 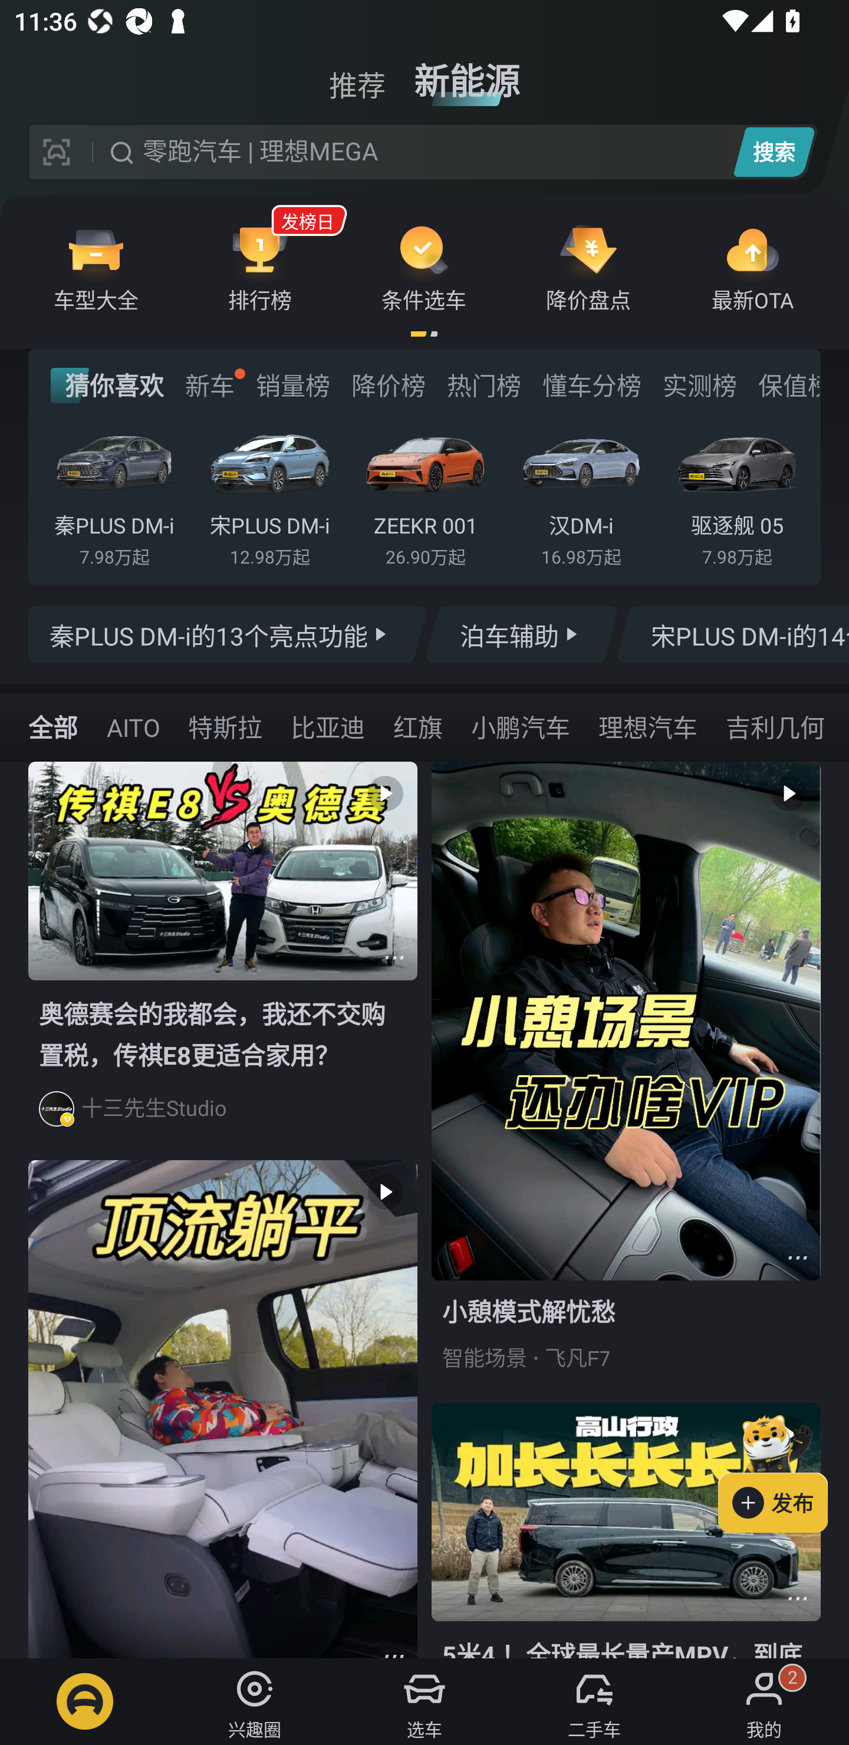 I want to click on 实测榜, so click(x=699, y=386).